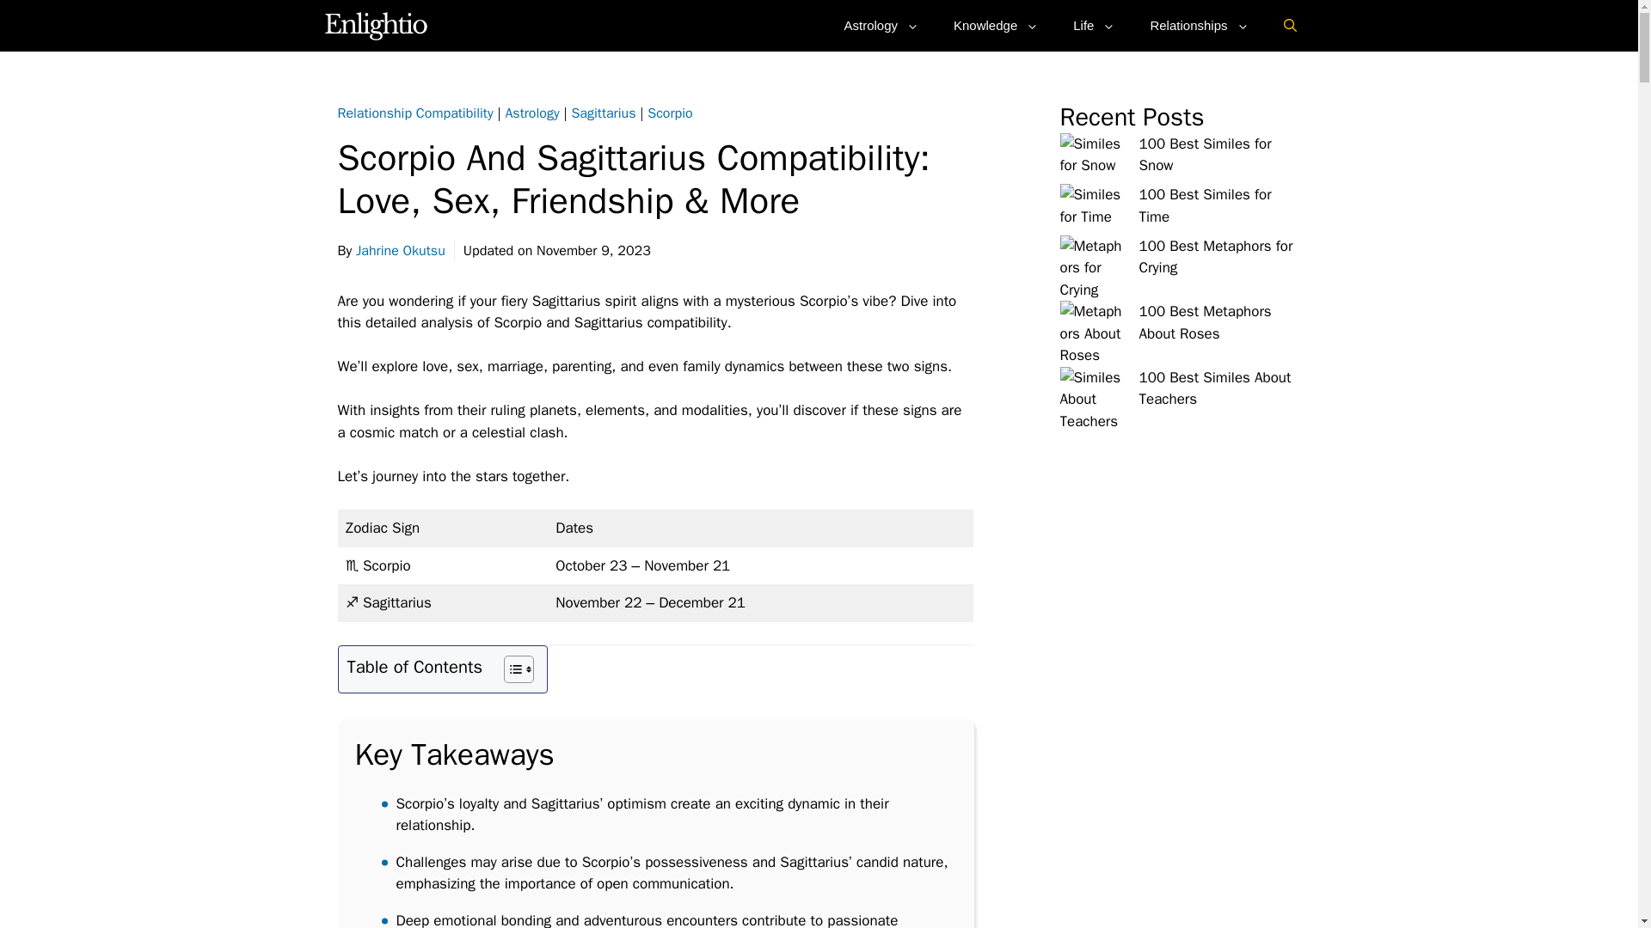 The height and width of the screenshot is (928, 1651). What do you see at coordinates (401, 251) in the screenshot?
I see `Jahrine Okutsu` at bounding box center [401, 251].